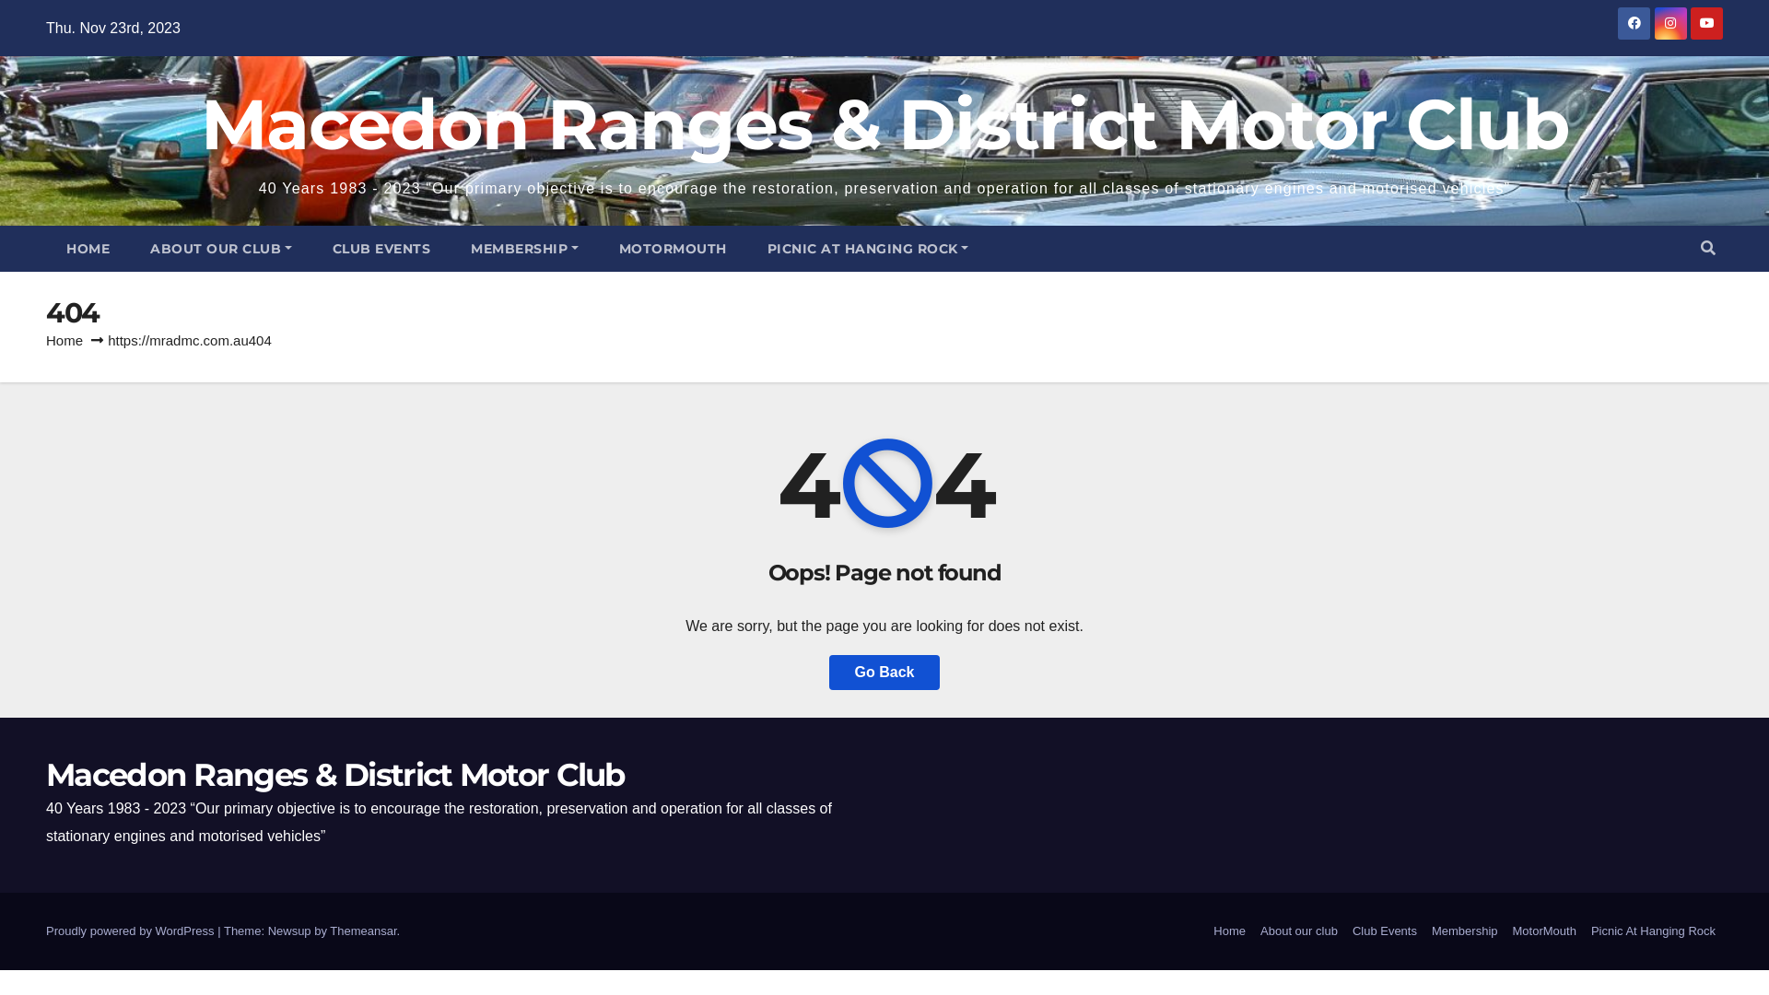  What do you see at coordinates (1544, 931) in the screenshot?
I see `MotorMouth` at bounding box center [1544, 931].